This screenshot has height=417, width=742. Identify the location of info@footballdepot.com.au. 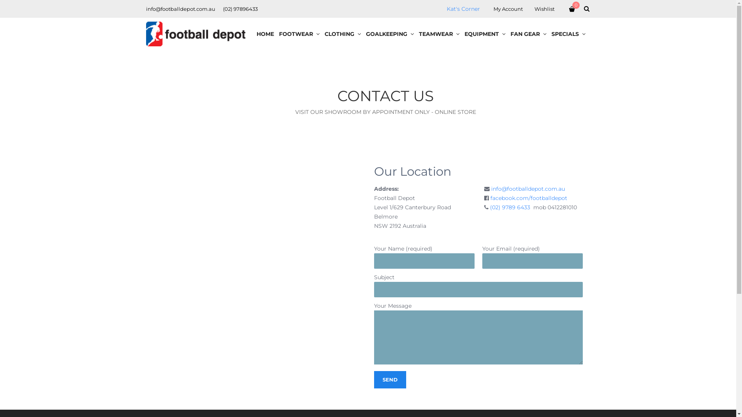
(181, 9).